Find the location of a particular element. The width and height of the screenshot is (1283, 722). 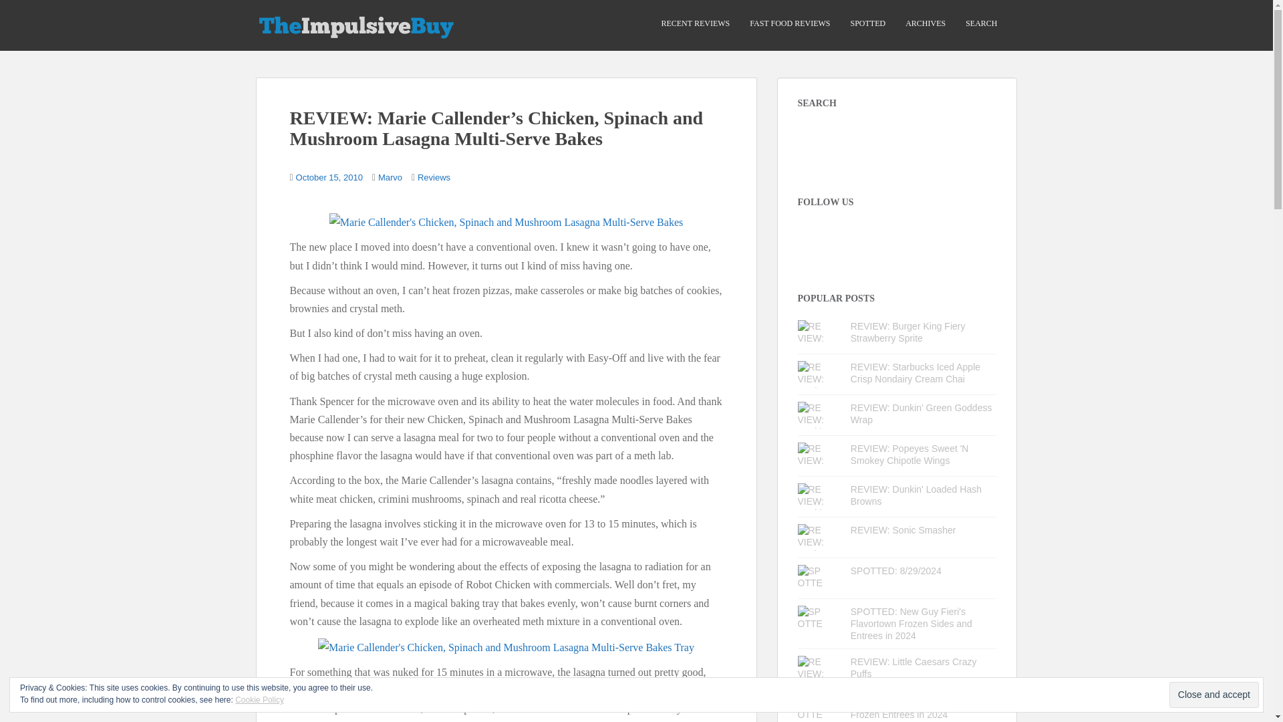

SEARCH is located at coordinates (981, 23).